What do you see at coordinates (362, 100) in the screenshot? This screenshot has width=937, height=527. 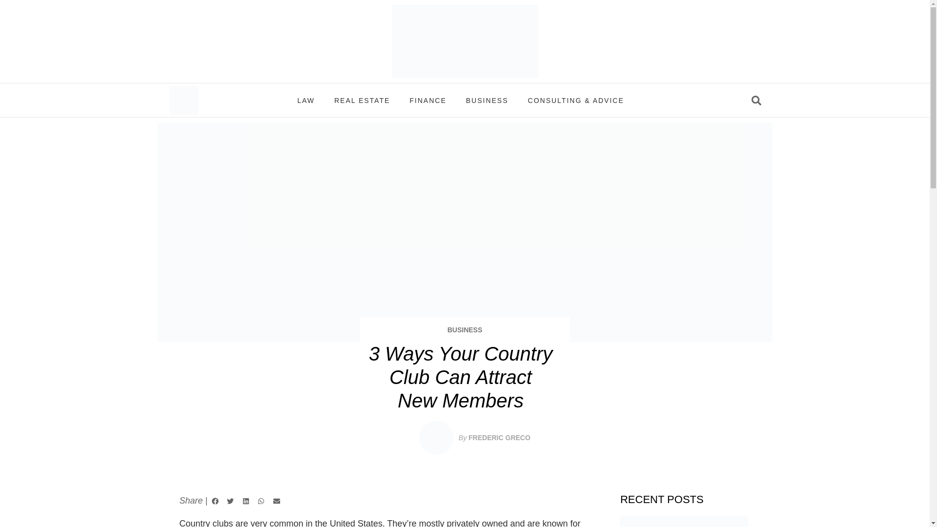 I see `REAL ESTATE` at bounding box center [362, 100].